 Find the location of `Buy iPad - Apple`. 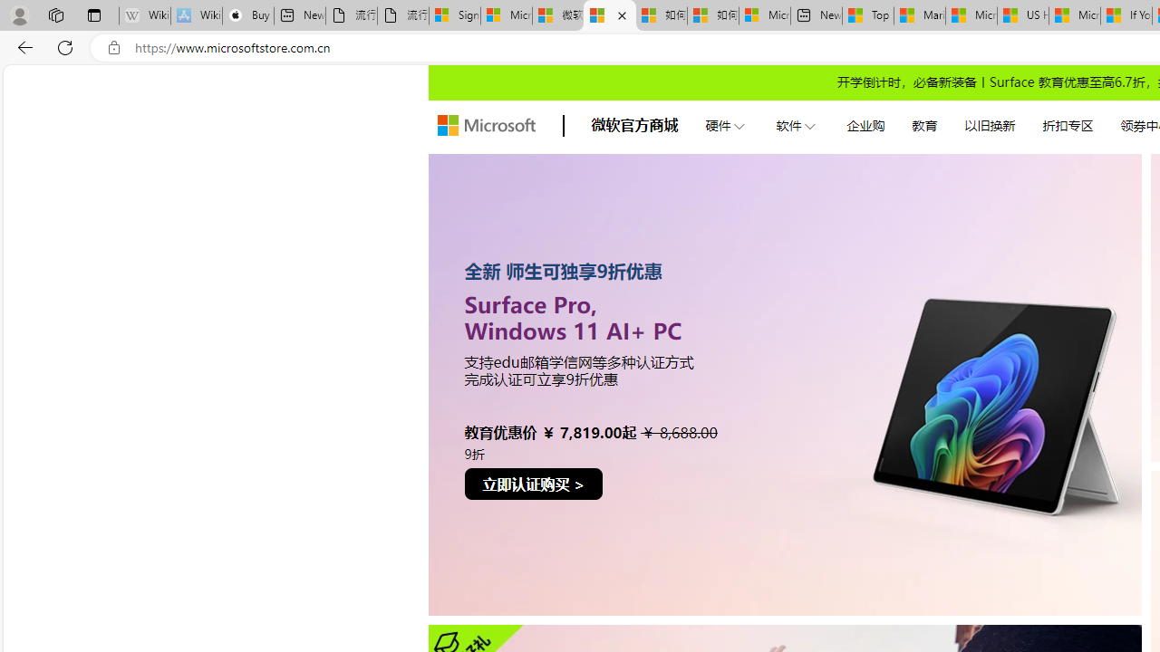

Buy iPad - Apple is located at coordinates (248, 16).